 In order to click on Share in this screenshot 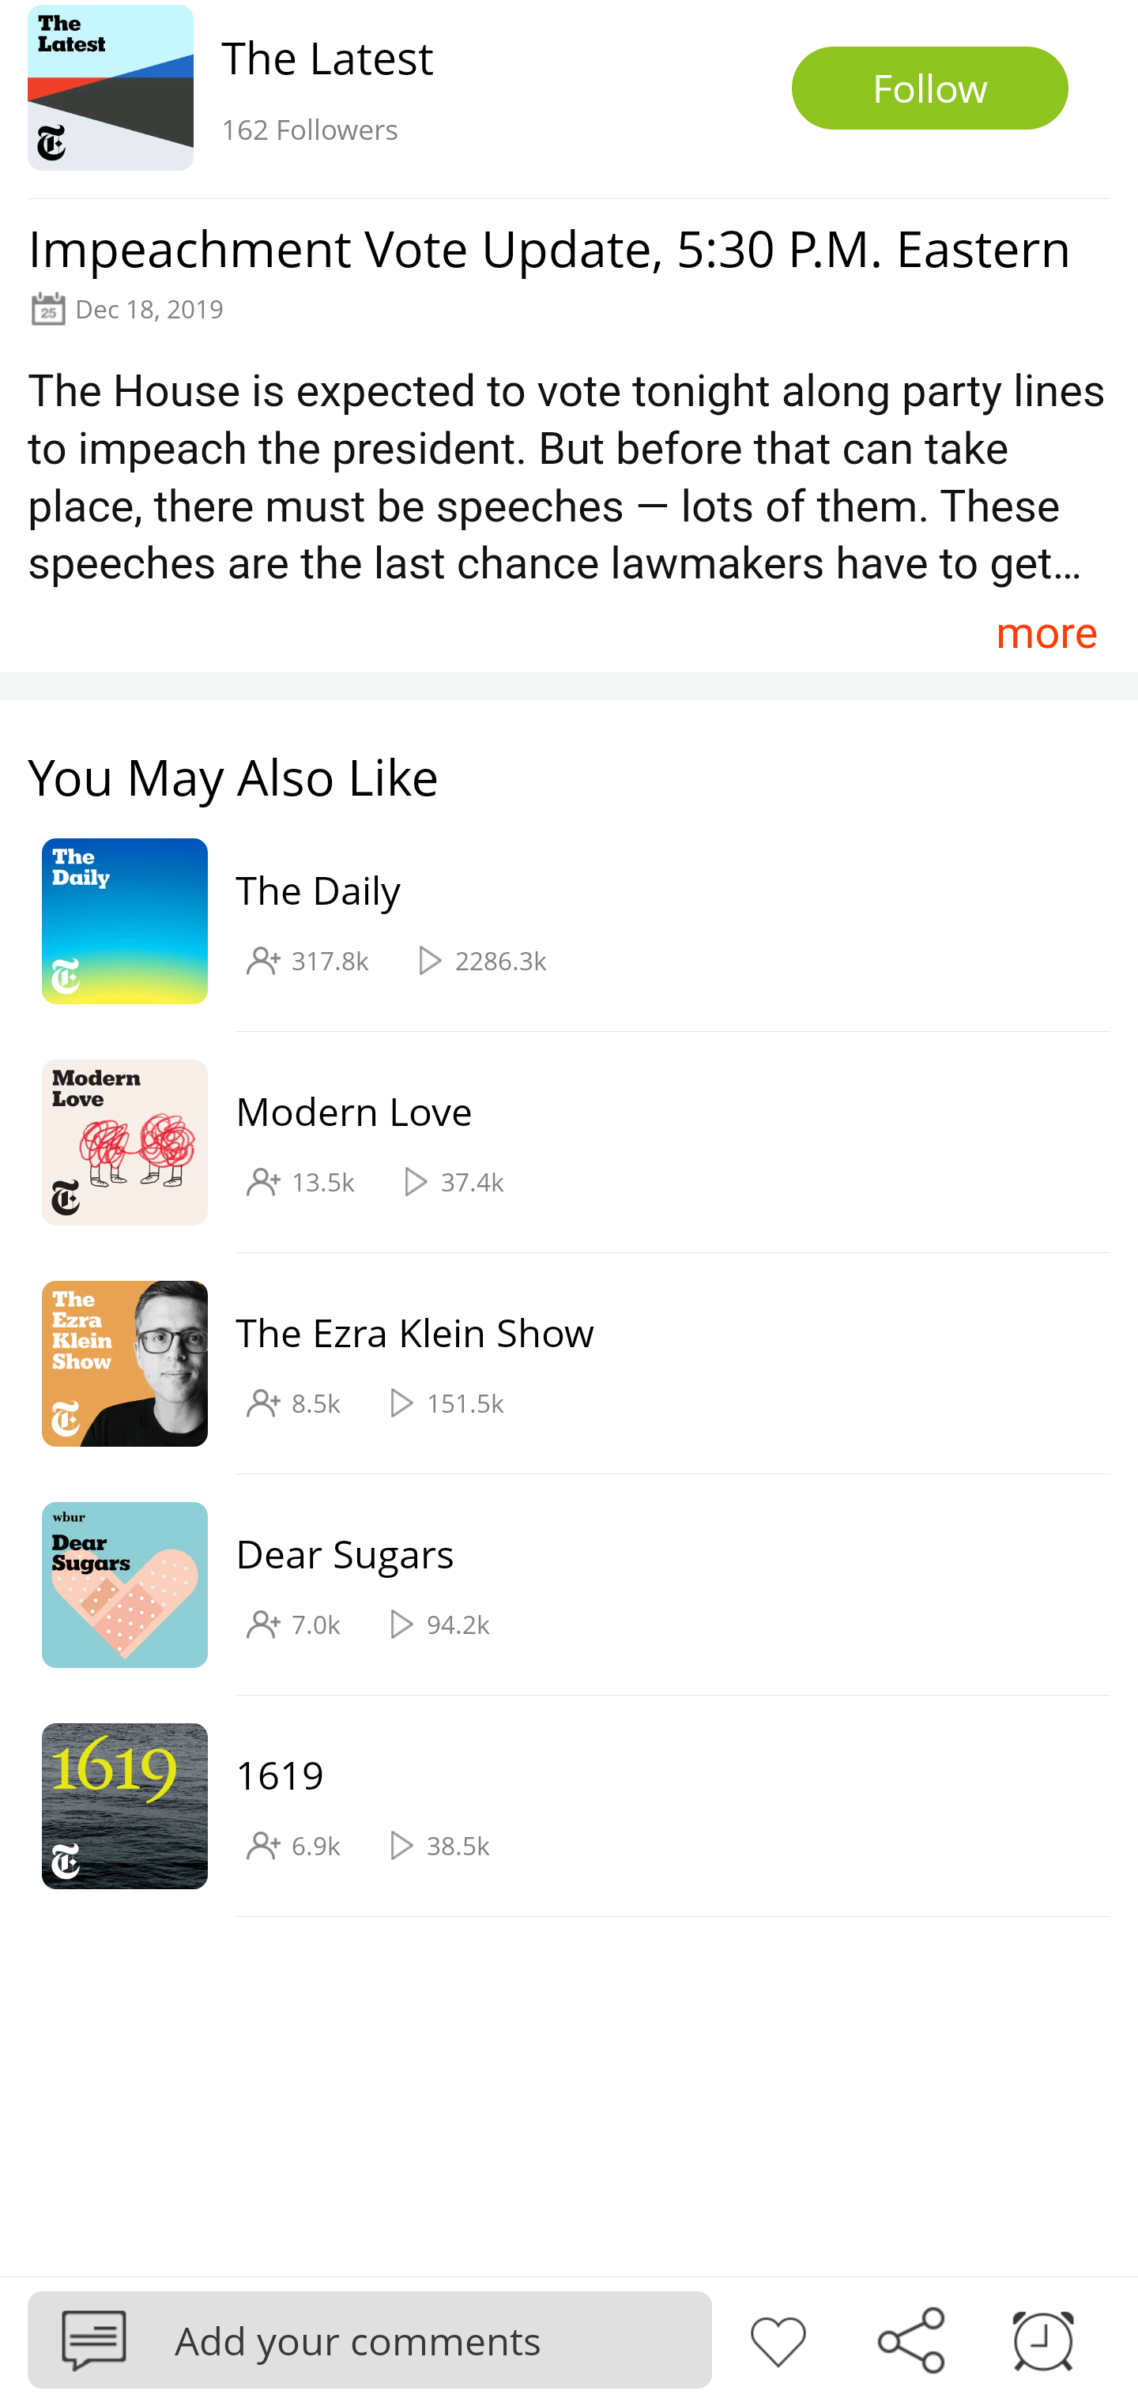, I will do `click(910, 2338)`.